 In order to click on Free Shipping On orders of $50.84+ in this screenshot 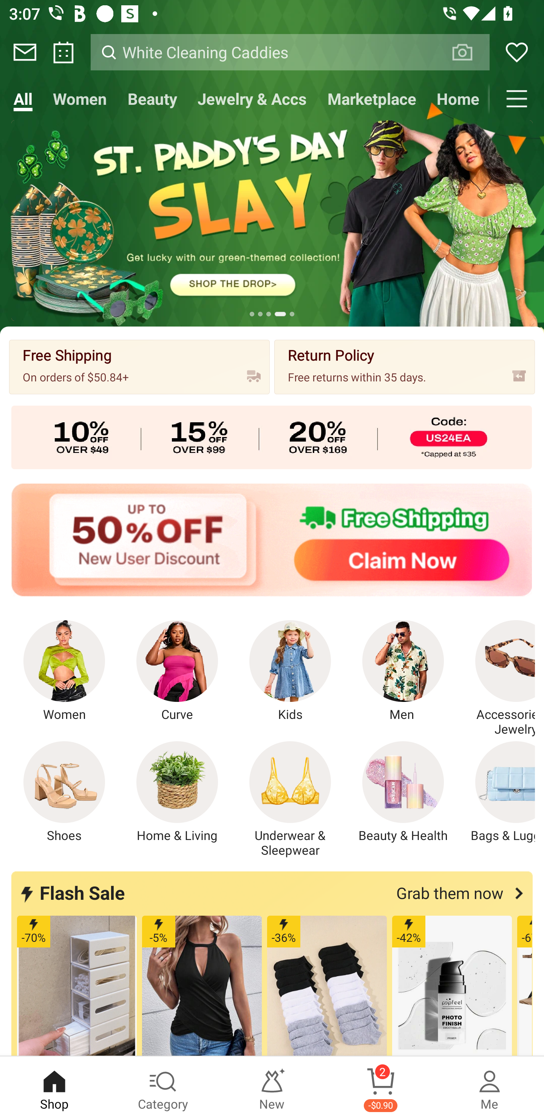, I will do `click(139, 366)`.